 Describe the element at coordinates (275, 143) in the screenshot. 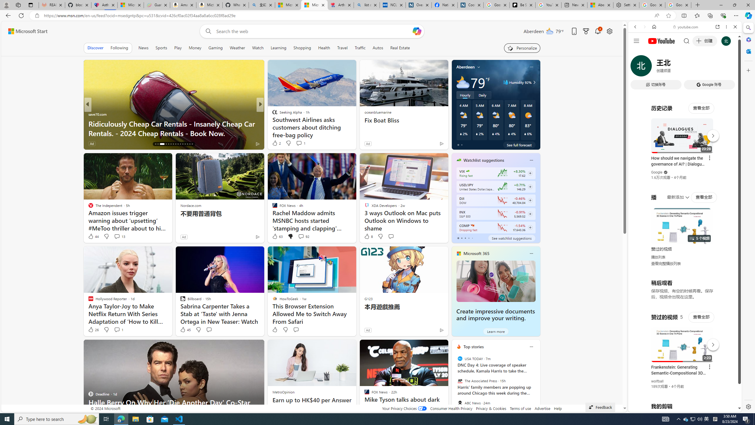

I see `71 Like` at that location.